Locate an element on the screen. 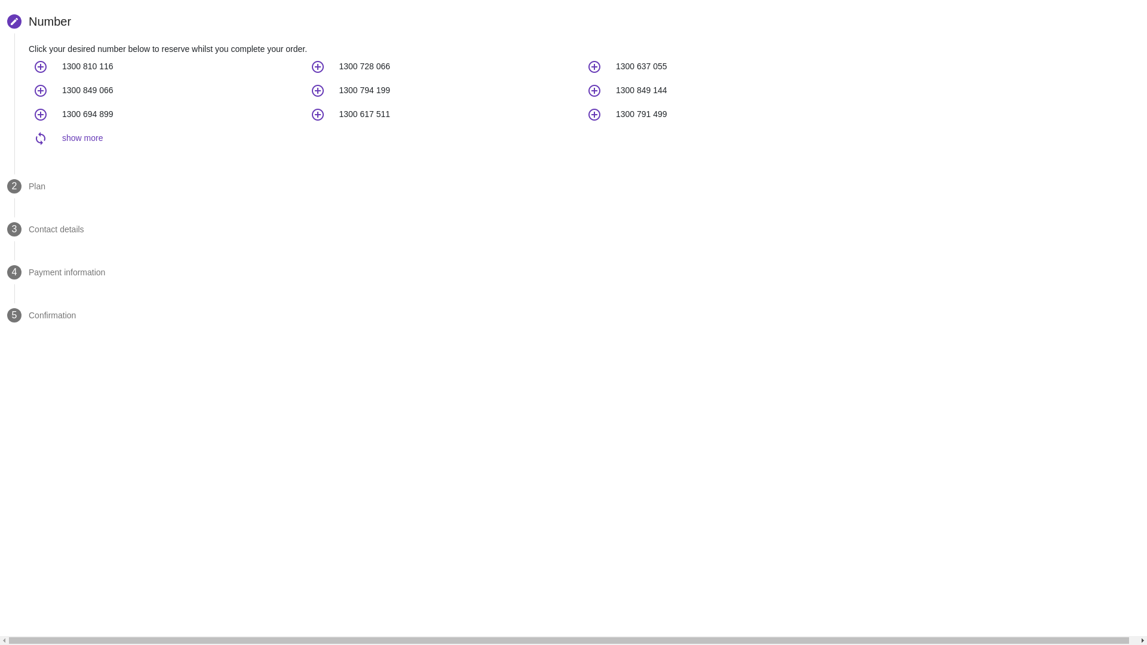  add_circle_outline is located at coordinates (318, 91).